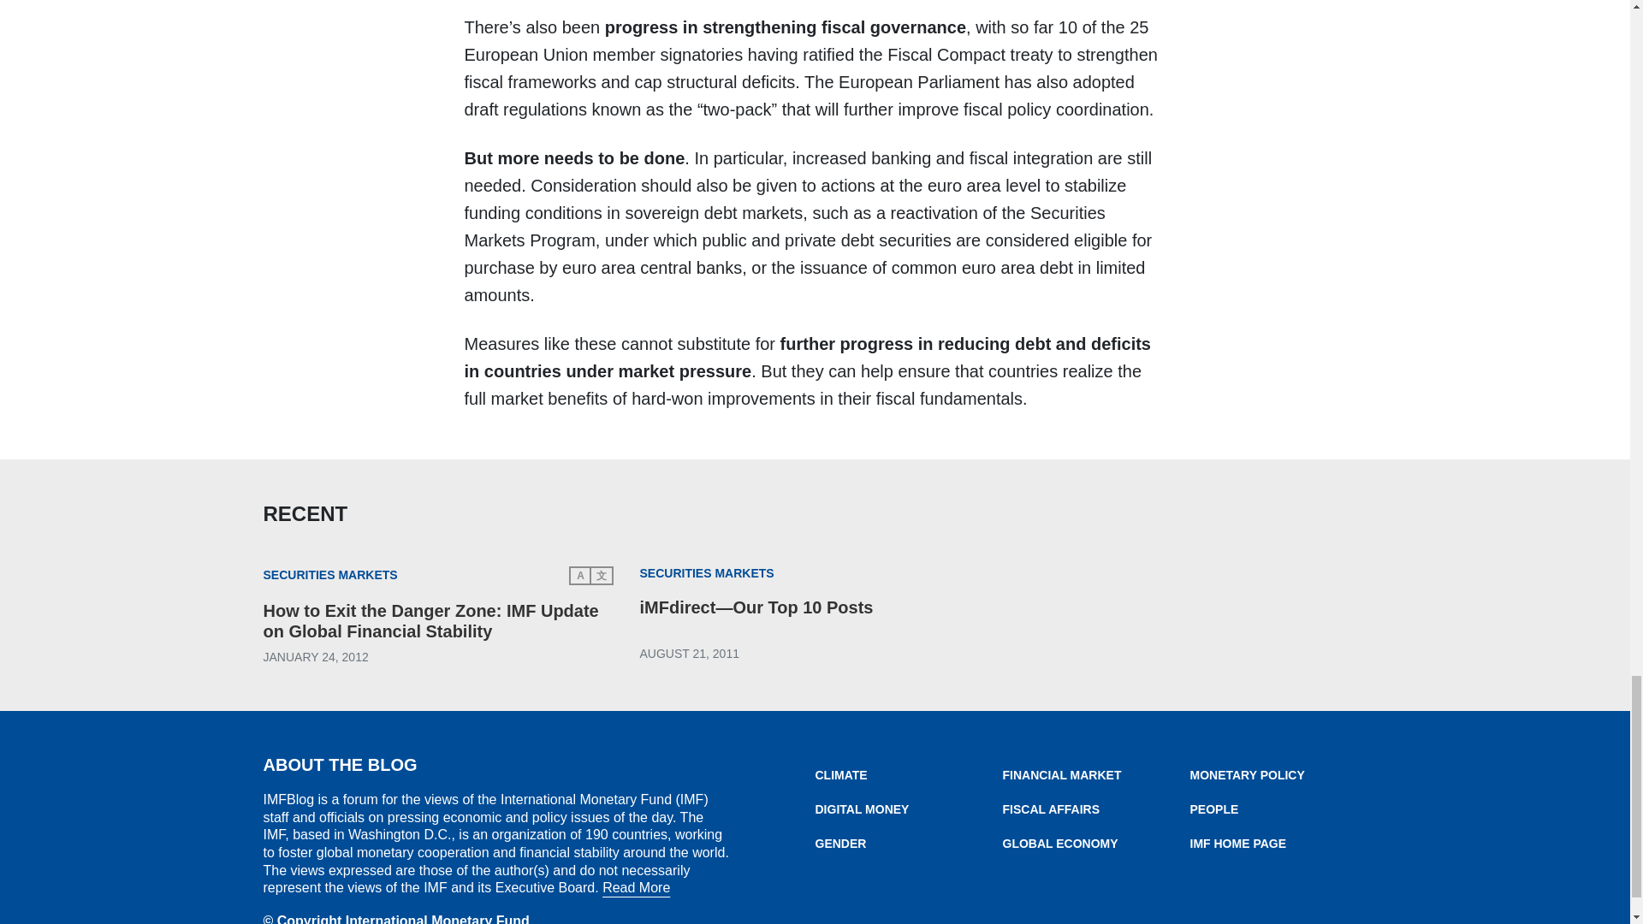  What do you see at coordinates (1283, 844) in the screenshot?
I see `IMF HOME PAGE` at bounding box center [1283, 844].